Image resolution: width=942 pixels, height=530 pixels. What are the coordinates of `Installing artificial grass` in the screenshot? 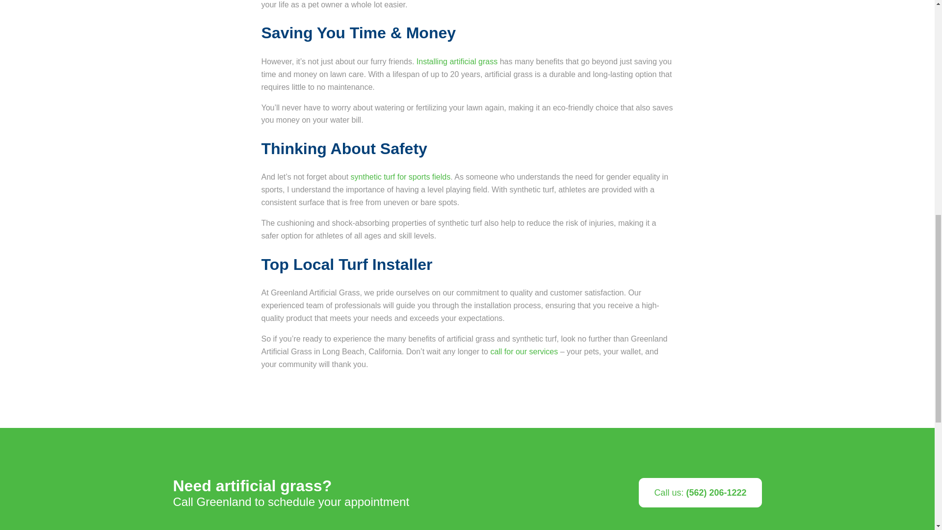 It's located at (456, 61).